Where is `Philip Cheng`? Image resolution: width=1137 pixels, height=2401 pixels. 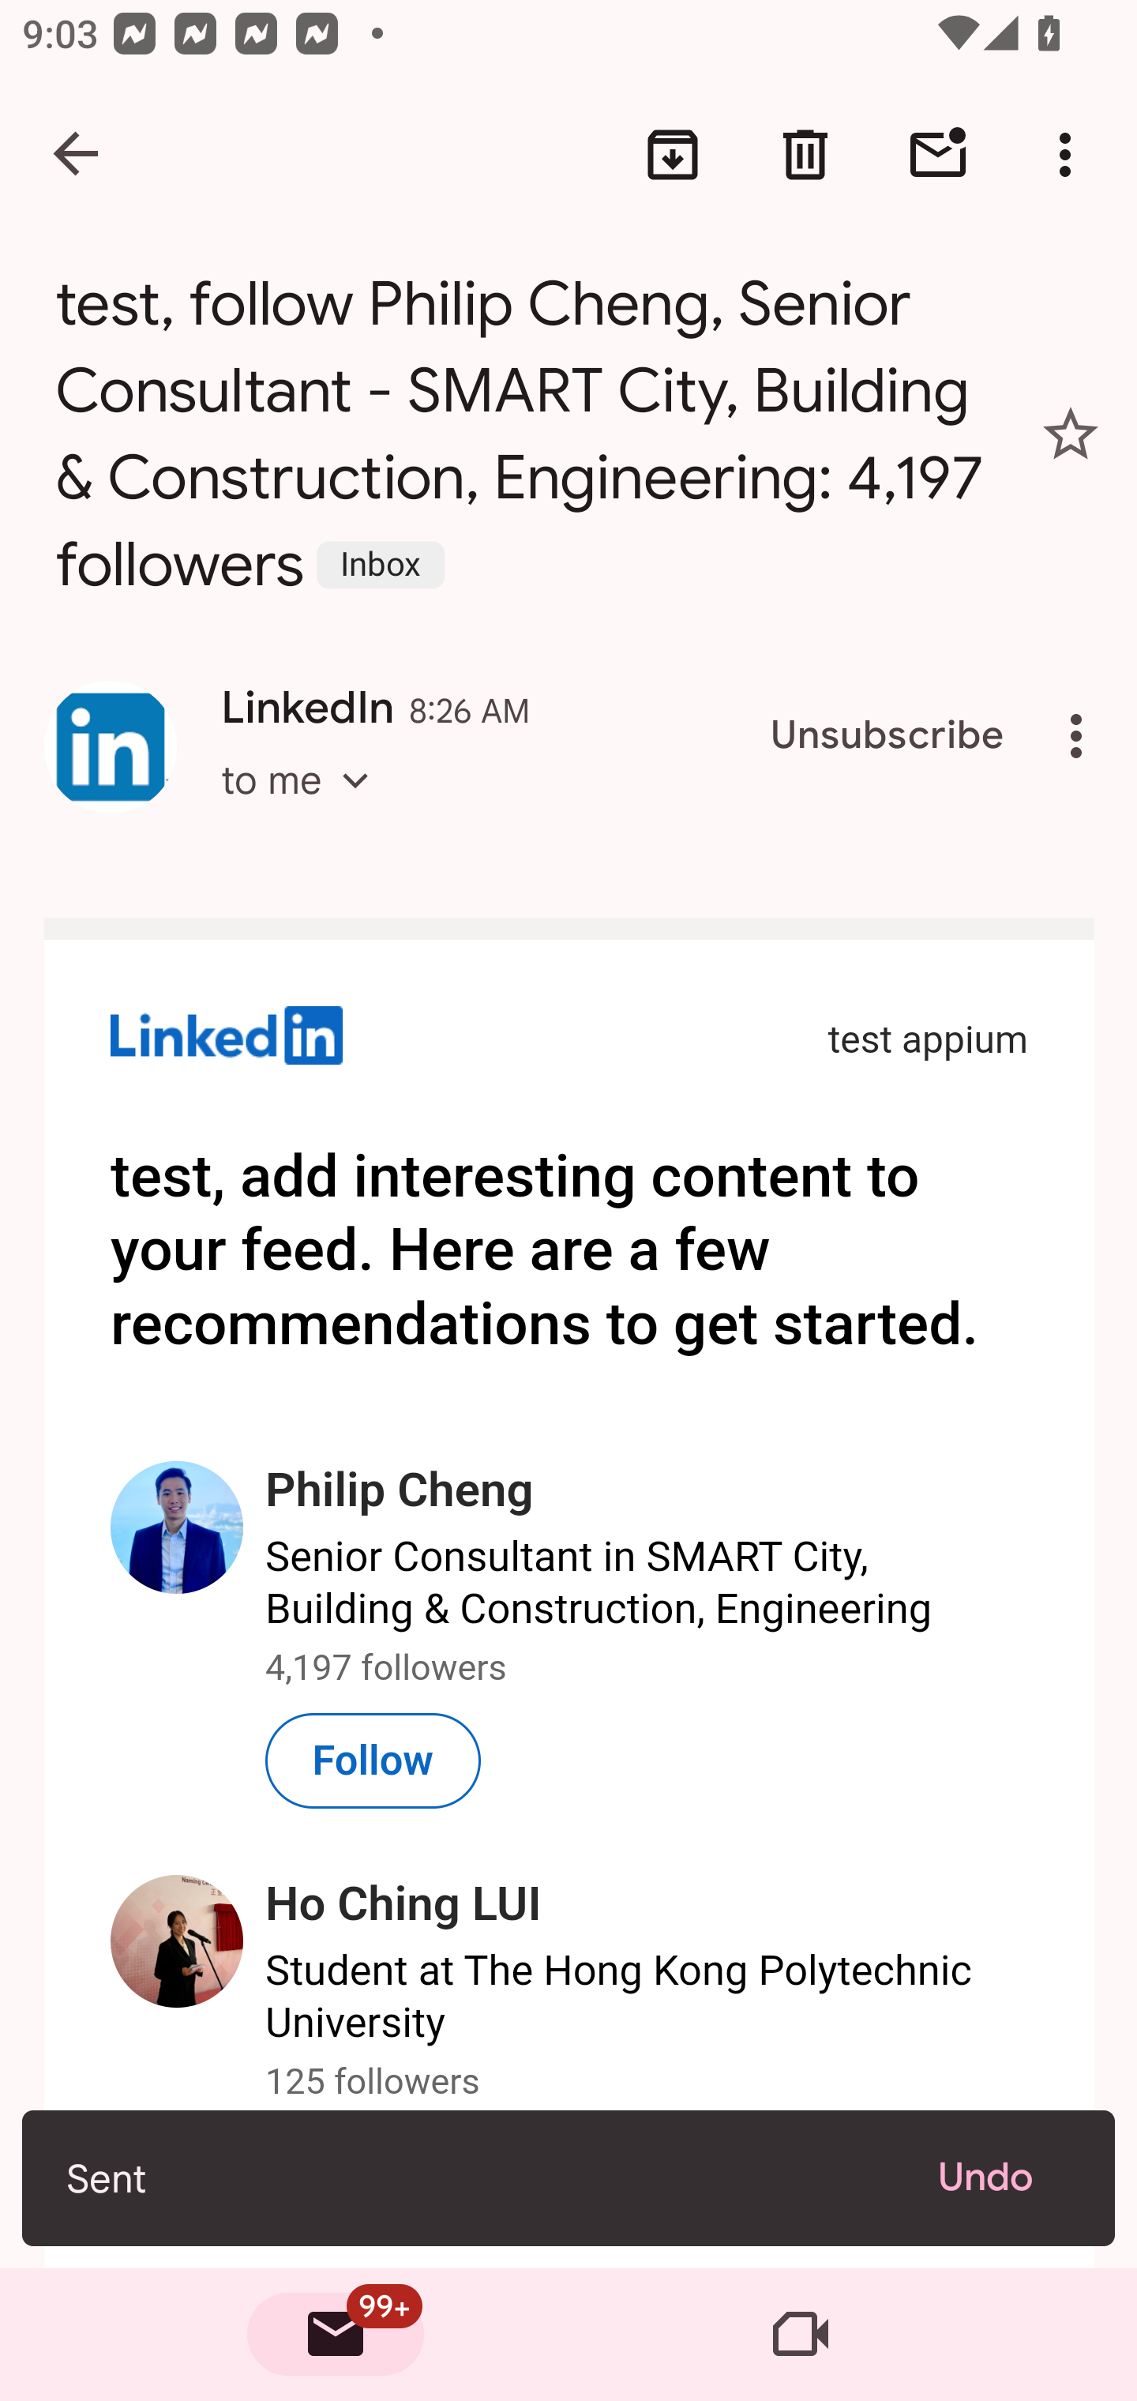 Philip Cheng is located at coordinates (400, 1491).